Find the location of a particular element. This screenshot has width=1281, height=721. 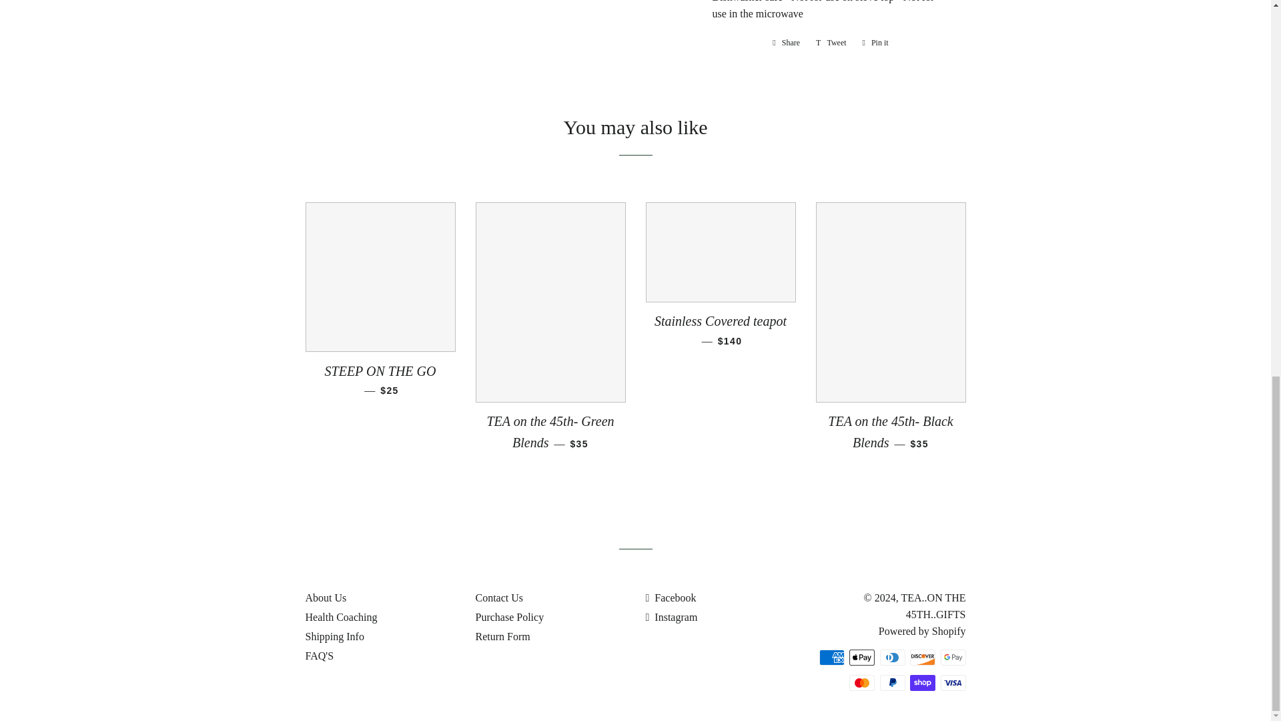

Apple Pay is located at coordinates (862, 657).